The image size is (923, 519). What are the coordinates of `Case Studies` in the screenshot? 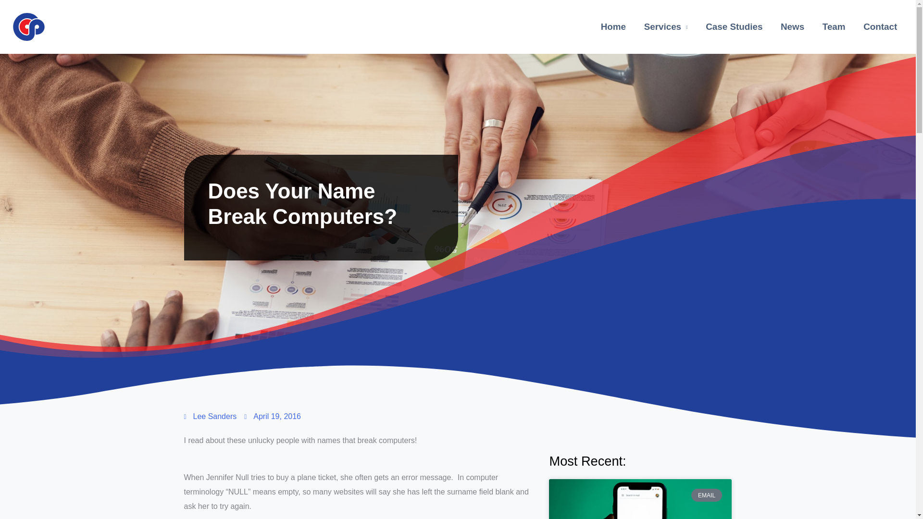 It's located at (734, 27).